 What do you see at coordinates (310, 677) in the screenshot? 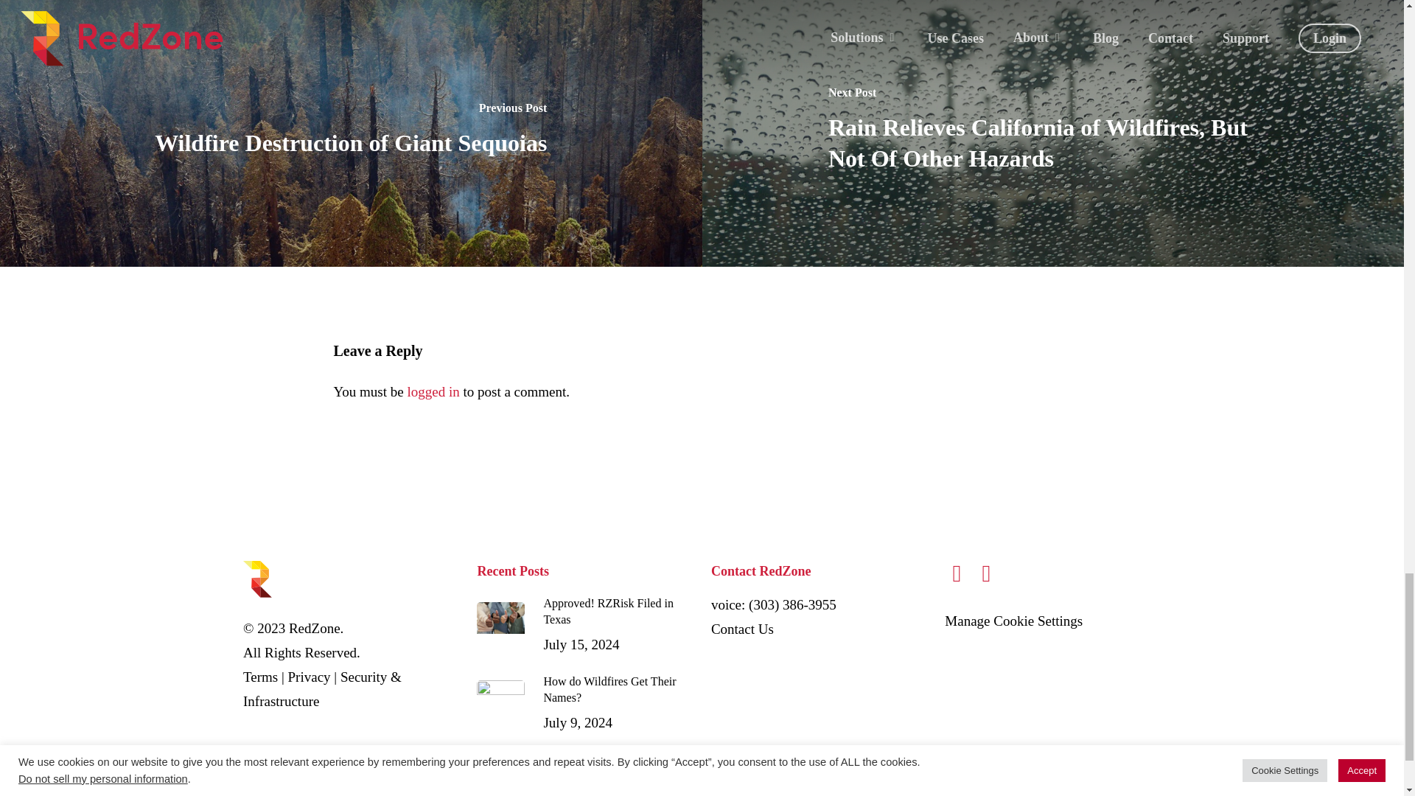
I see `Contact Us` at bounding box center [310, 677].